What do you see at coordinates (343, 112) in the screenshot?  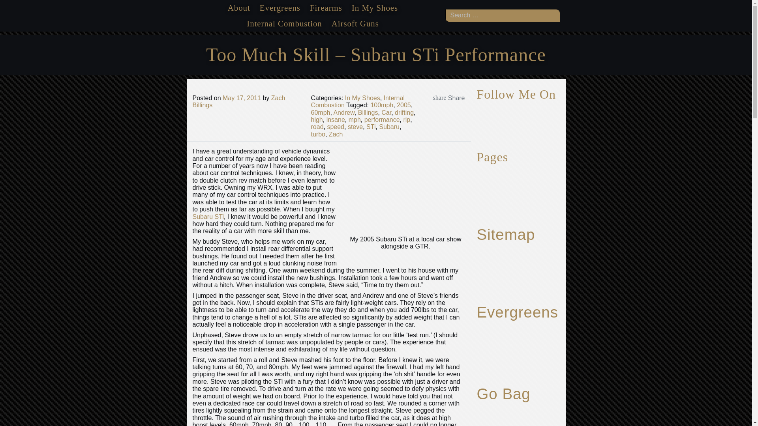 I see `Andrew` at bounding box center [343, 112].